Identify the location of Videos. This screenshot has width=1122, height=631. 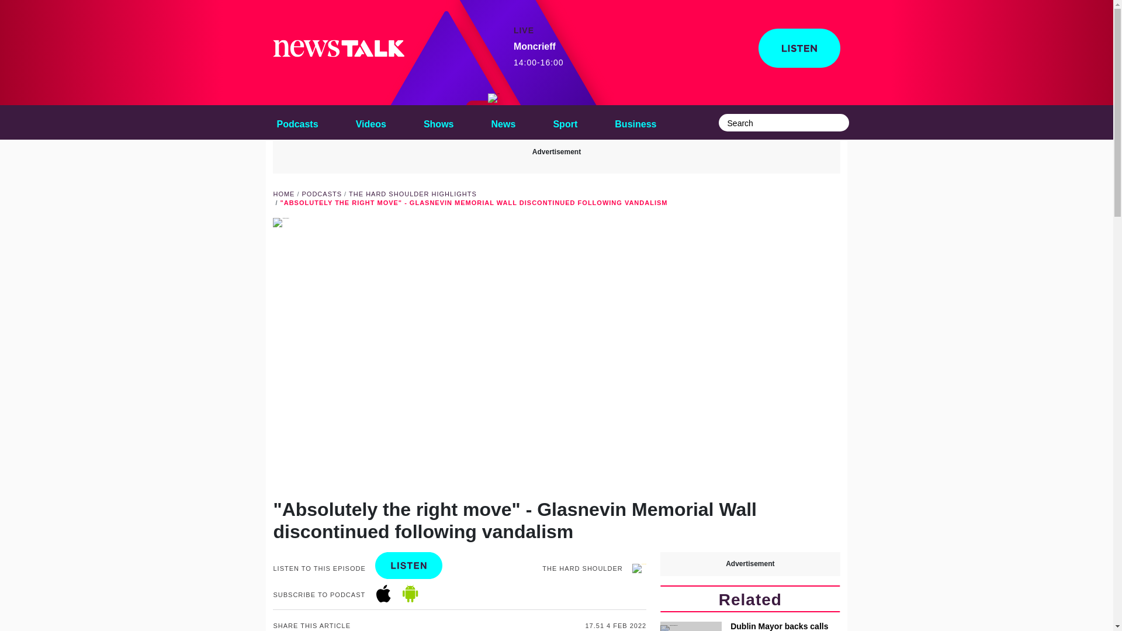
(370, 122).